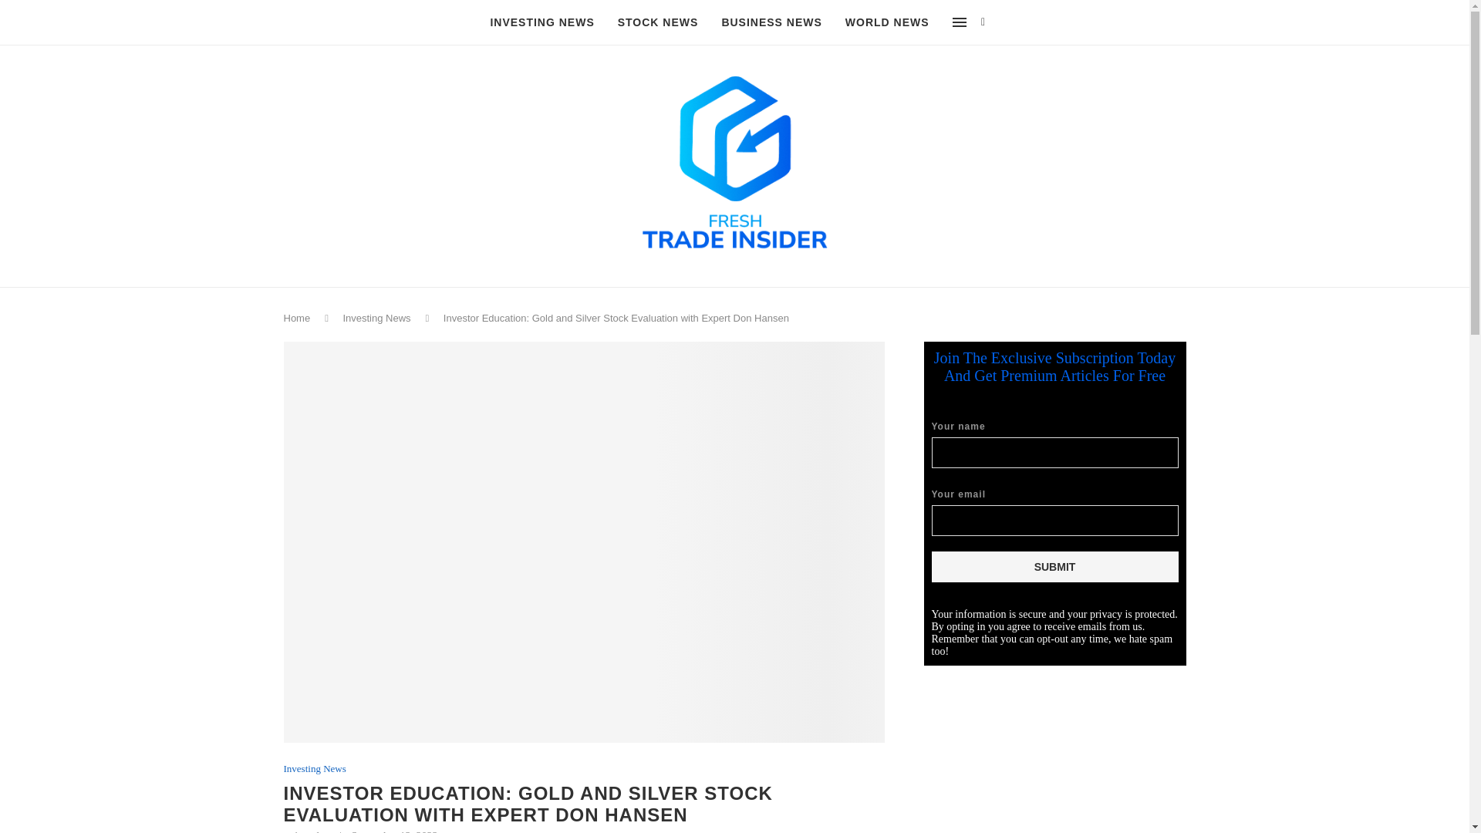 The image size is (1481, 833). Describe the element at coordinates (541, 23) in the screenshot. I see `INVESTING NEWS` at that location.